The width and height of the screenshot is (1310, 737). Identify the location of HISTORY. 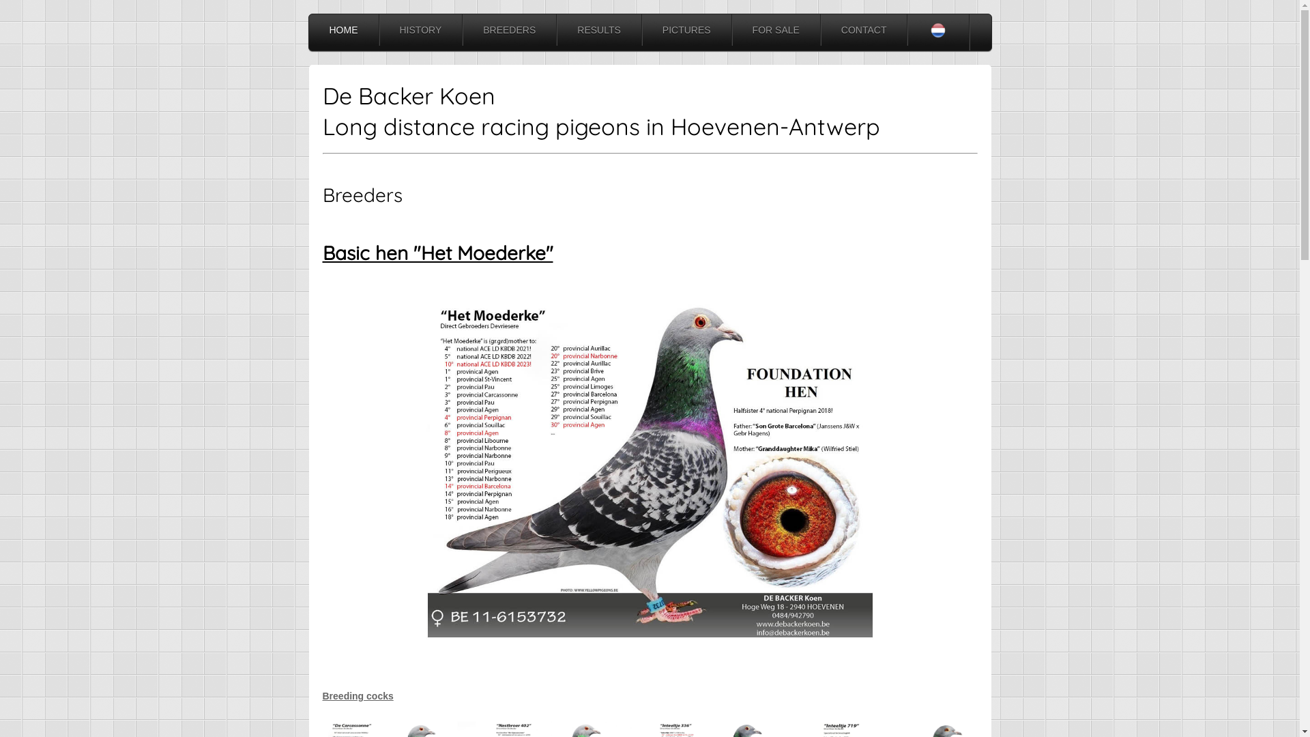
(421, 30).